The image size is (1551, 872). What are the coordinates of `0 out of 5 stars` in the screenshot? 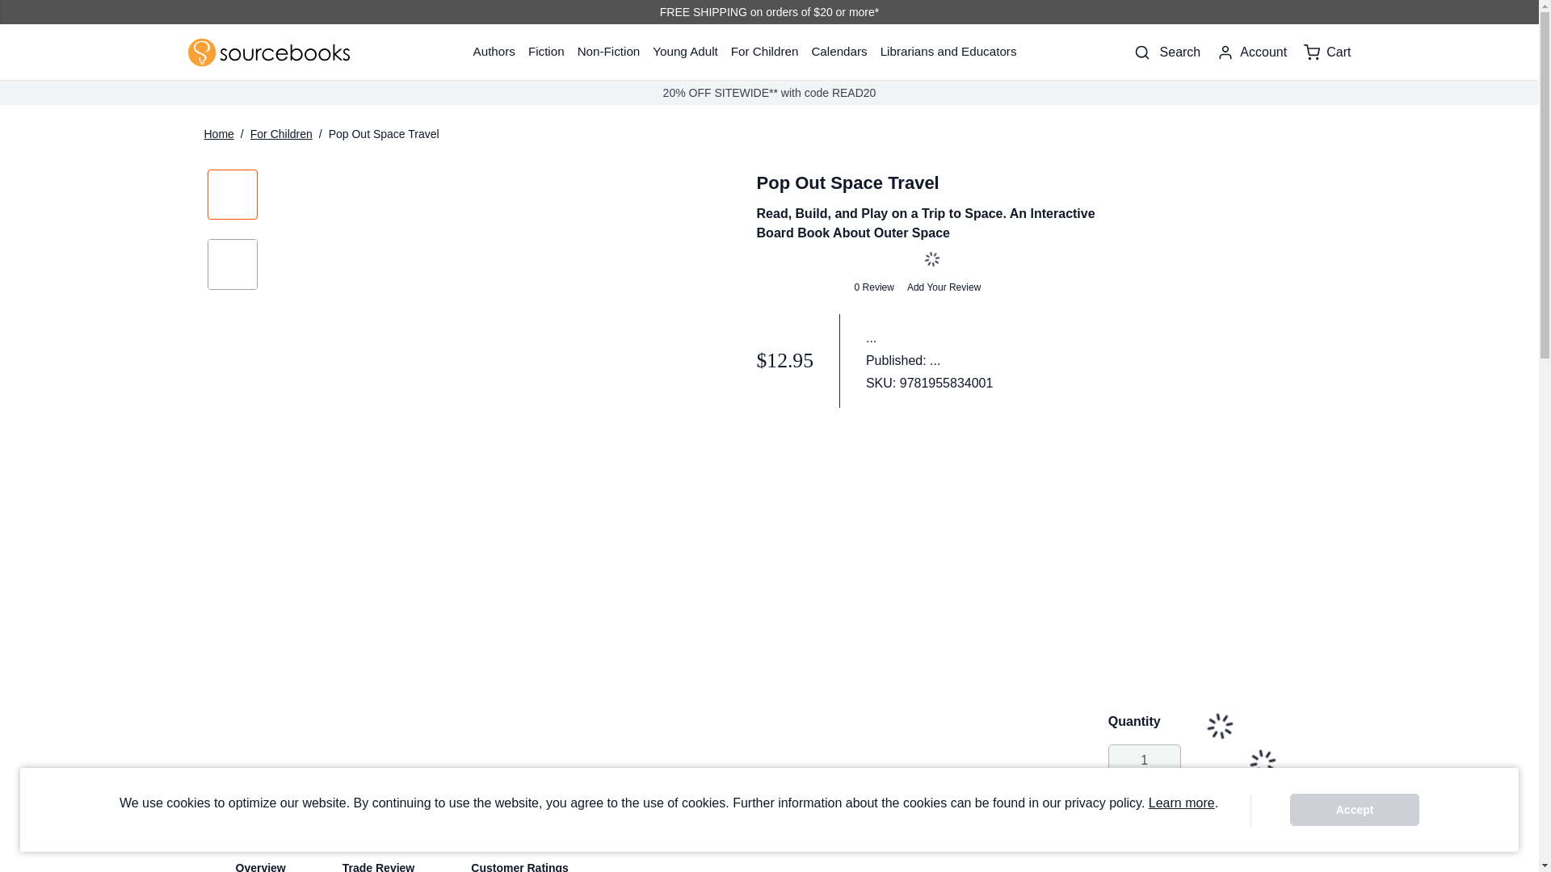 It's located at (799, 287).